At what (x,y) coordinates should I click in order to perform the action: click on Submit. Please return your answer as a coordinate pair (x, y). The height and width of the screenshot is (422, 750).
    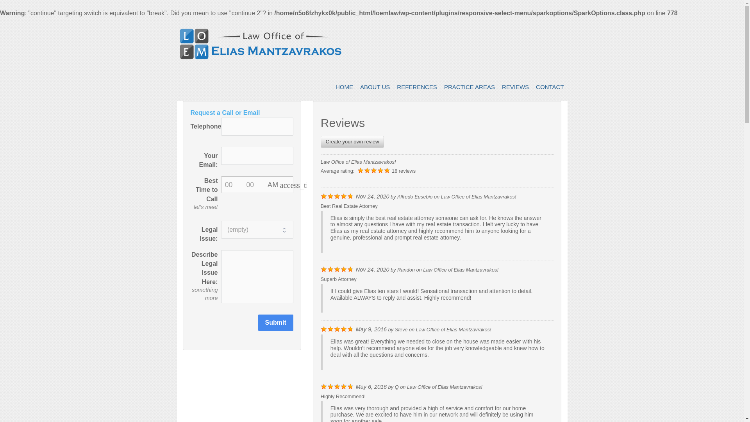
    Looking at the image, I should click on (275, 322).